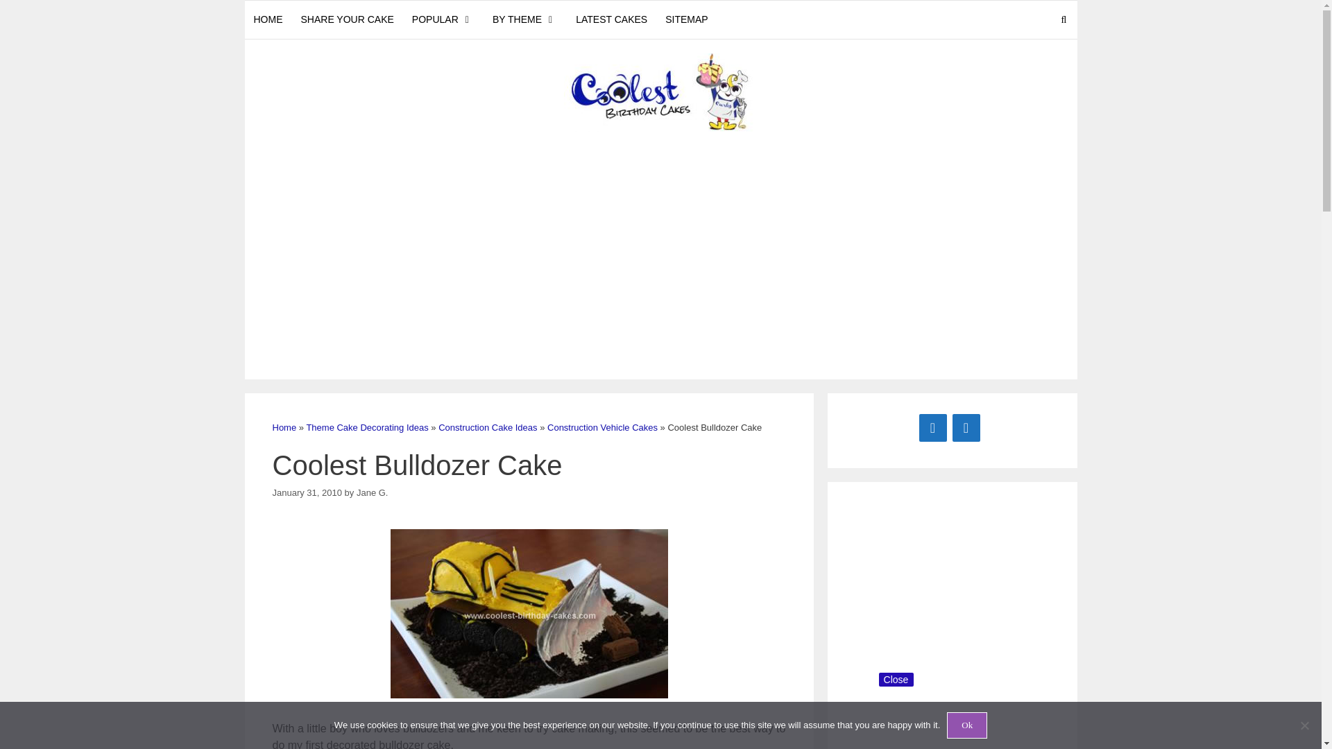 The height and width of the screenshot is (749, 1332). Describe the element at coordinates (966, 428) in the screenshot. I see `Instagram` at that location.